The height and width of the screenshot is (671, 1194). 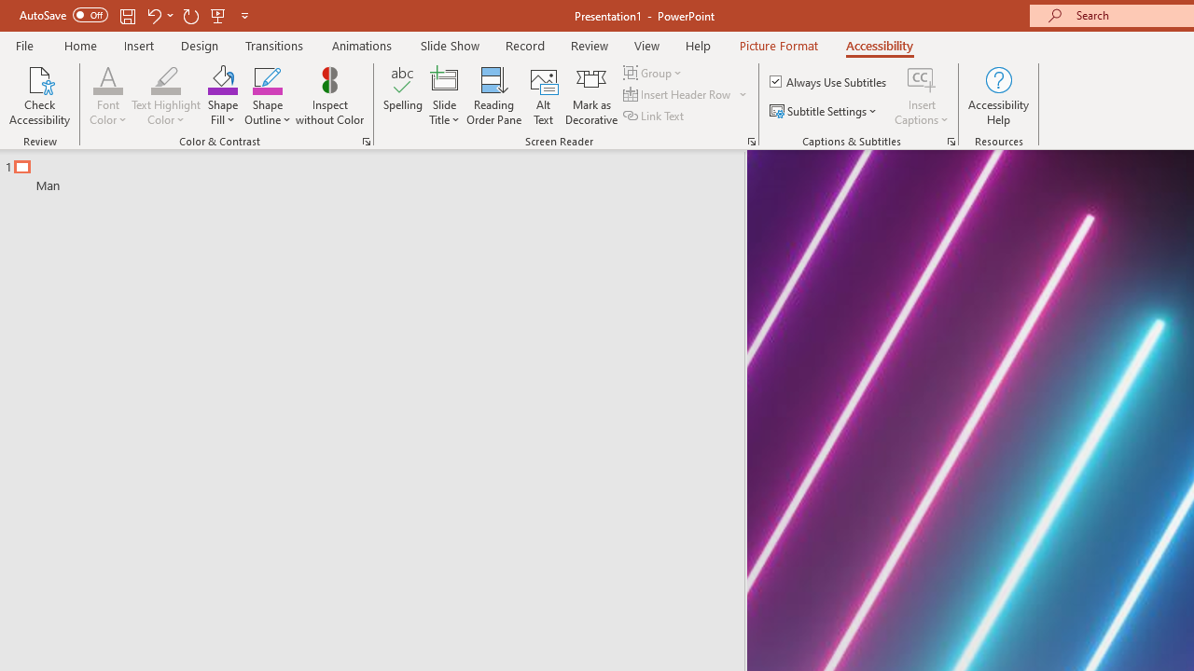 I want to click on Font Color, so click(x=108, y=95).